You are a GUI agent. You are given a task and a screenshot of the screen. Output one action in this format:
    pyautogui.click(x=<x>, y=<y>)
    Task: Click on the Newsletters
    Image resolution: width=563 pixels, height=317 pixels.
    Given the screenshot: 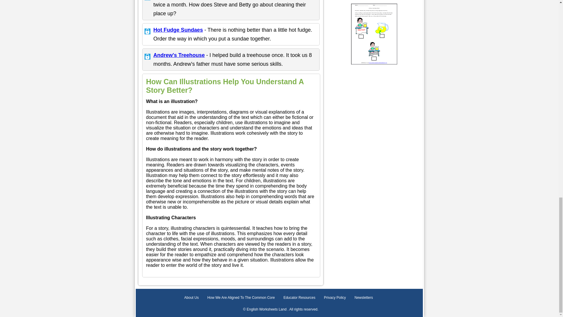 What is the action you would take?
    pyautogui.click(x=364, y=297)
    